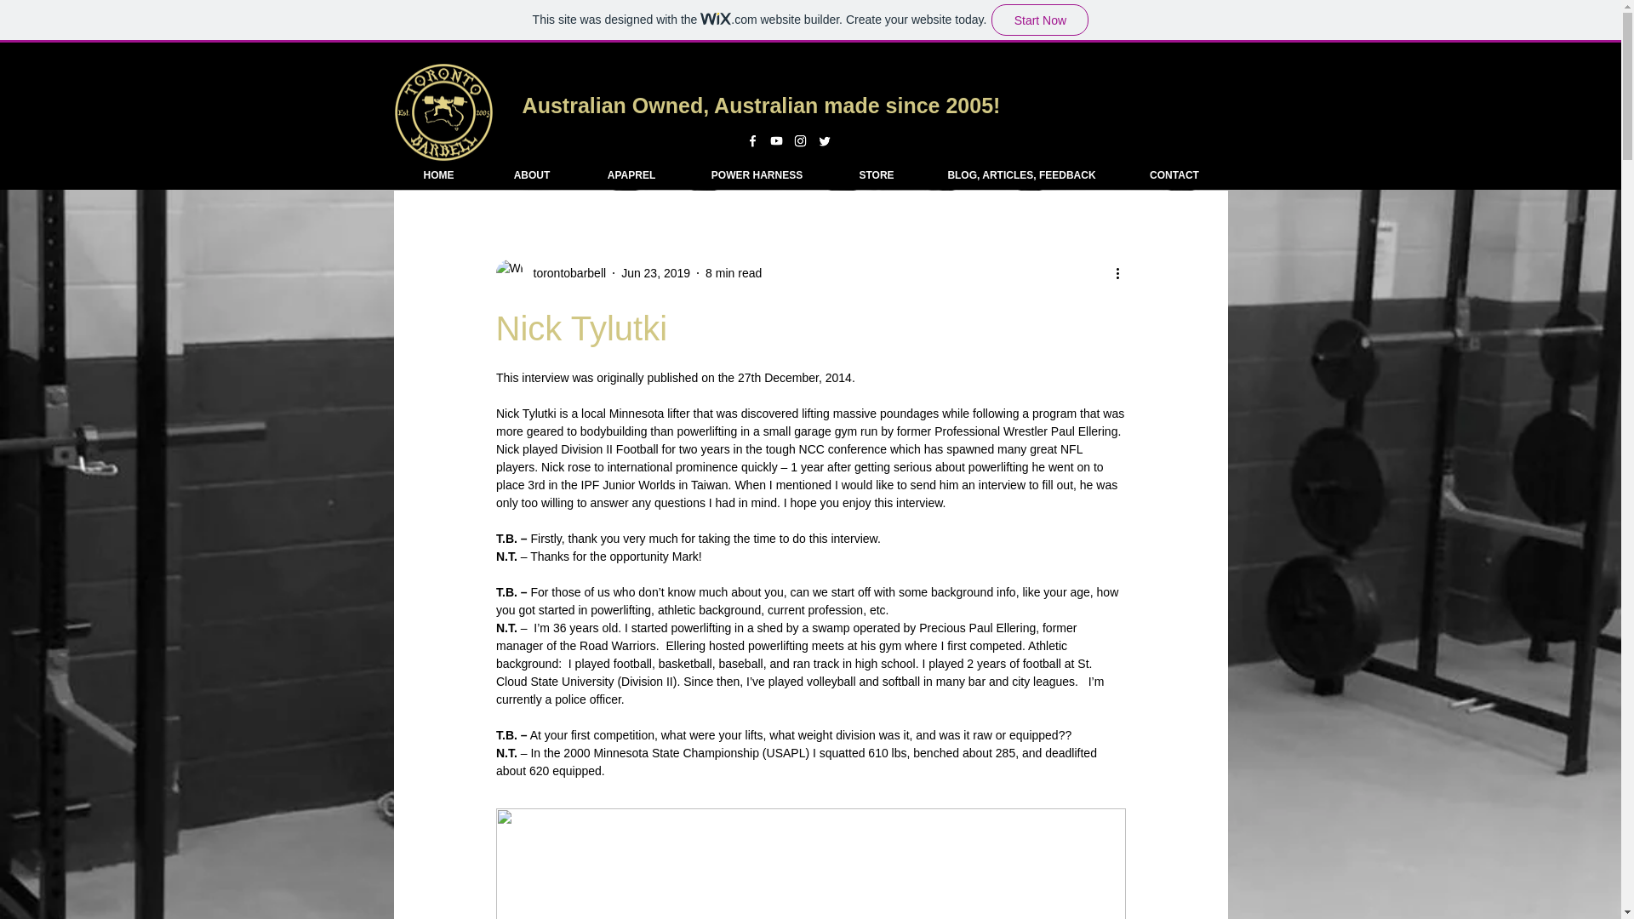 The height and width of the screenshot is (919, 1634). What do you see at coordinates (564, 272) in the screenshot?
I see `torontobarbell` at bounding box center [564, 272].